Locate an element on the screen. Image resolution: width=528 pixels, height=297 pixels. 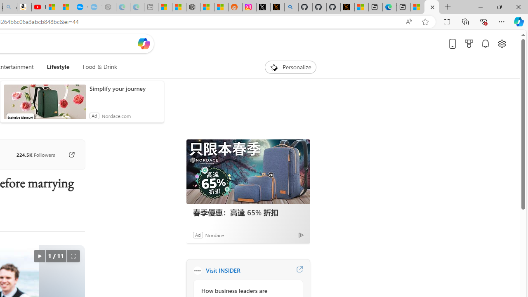
INSIDER is located at coordinates (197, 271).